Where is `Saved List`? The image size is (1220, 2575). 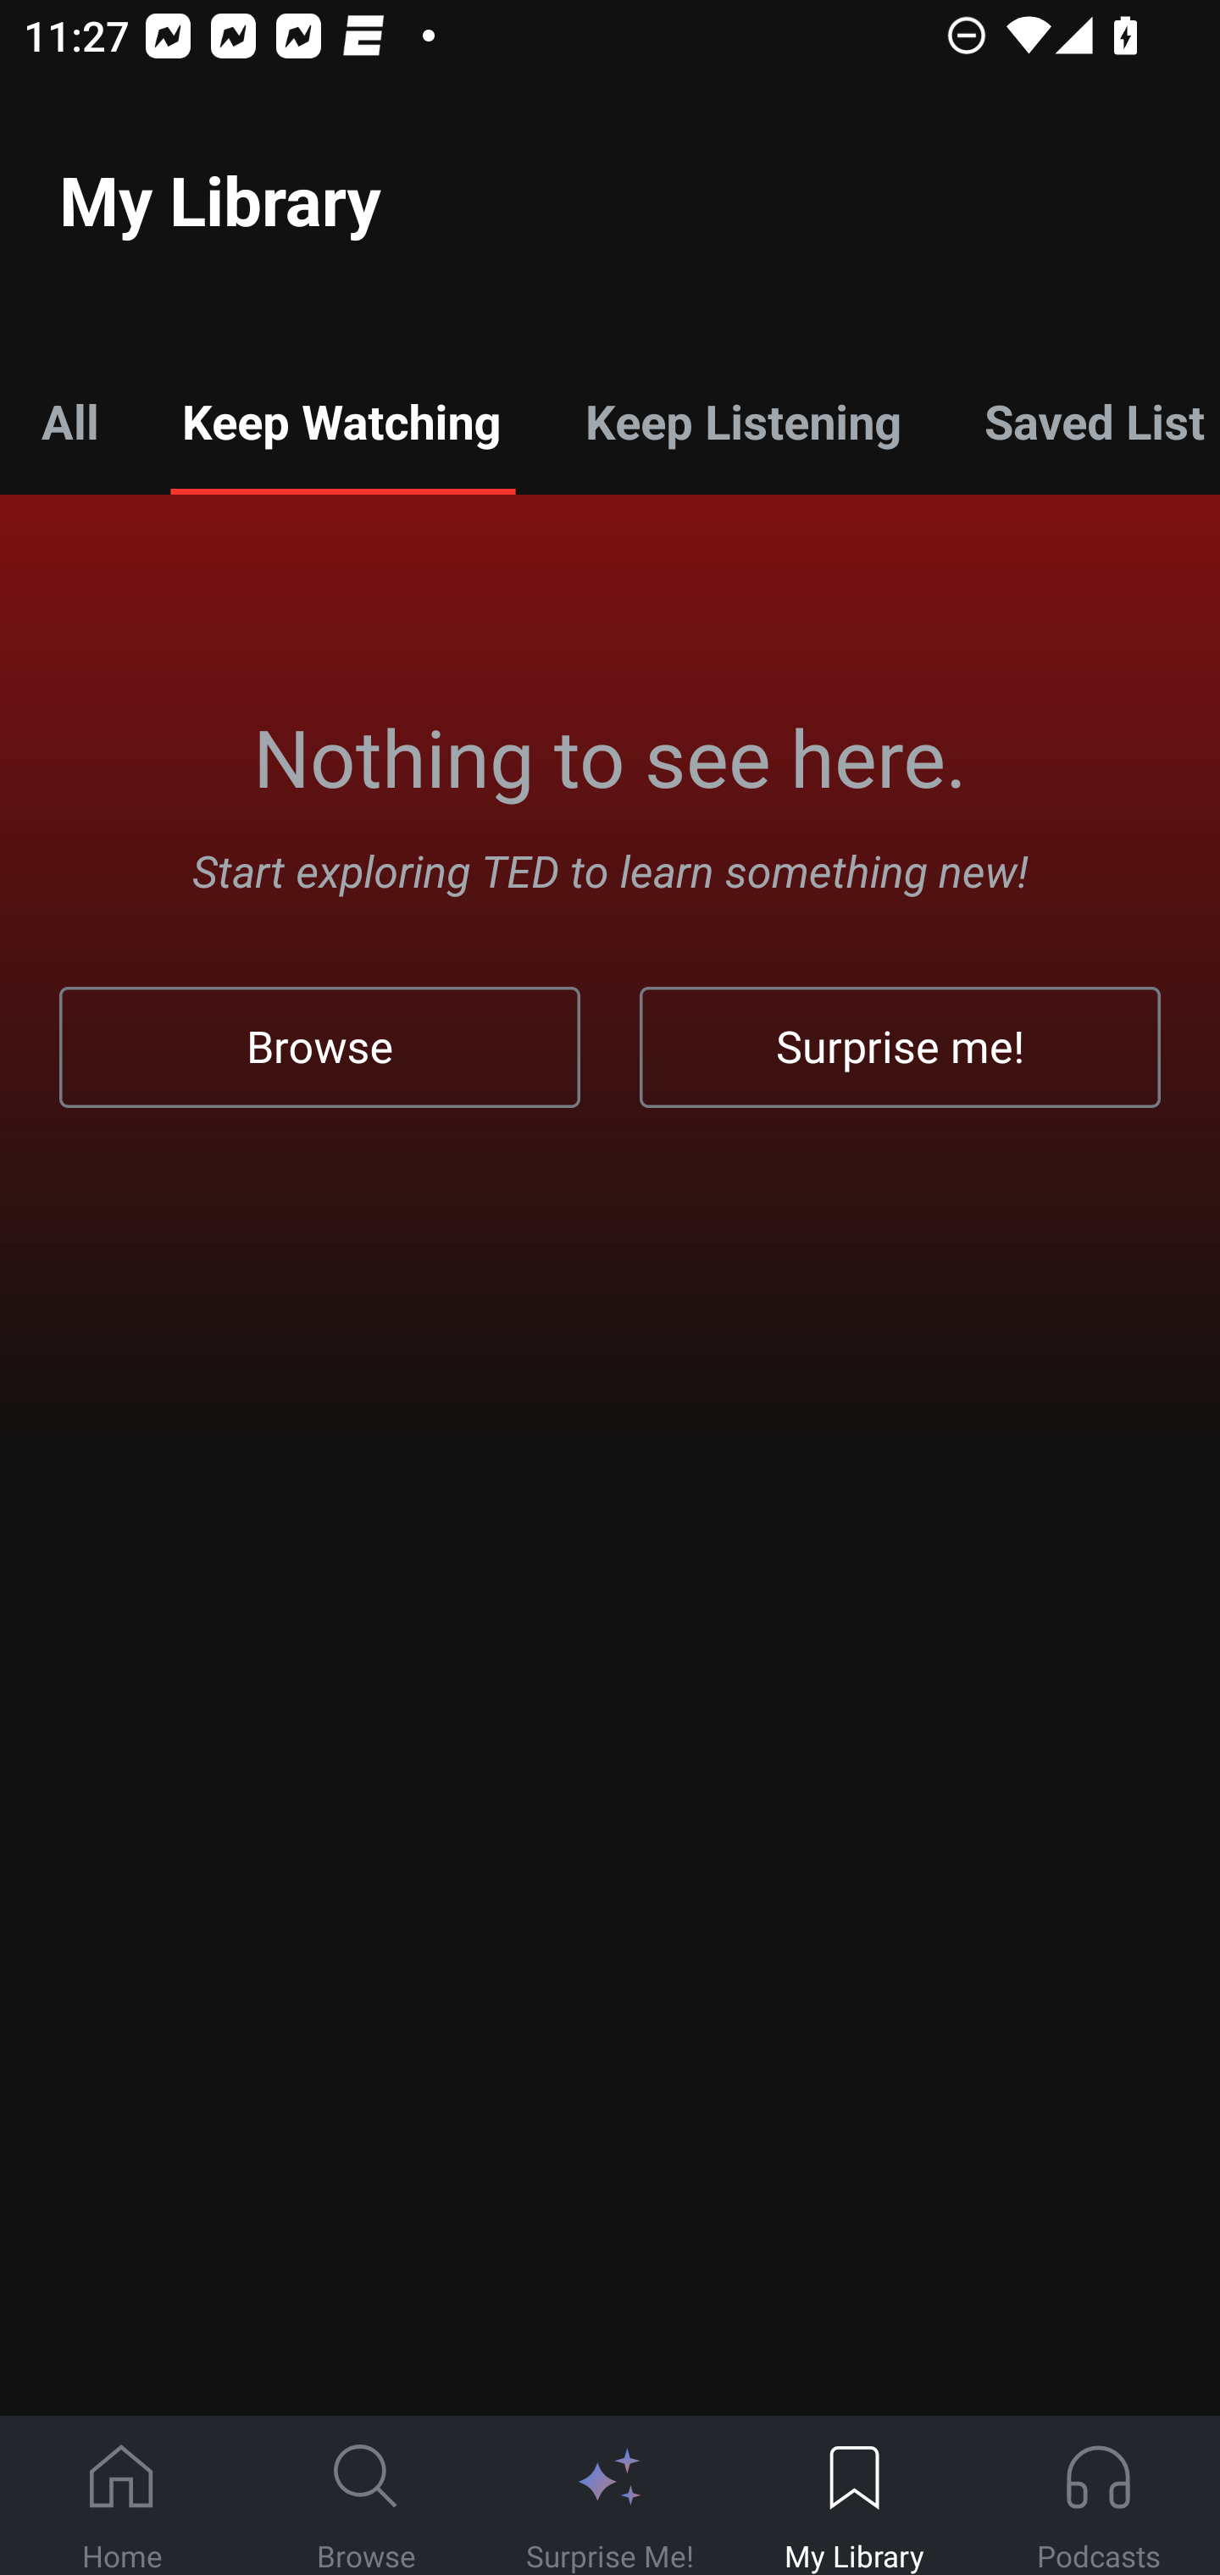 Saved List is located at coordinates (1081, 420).